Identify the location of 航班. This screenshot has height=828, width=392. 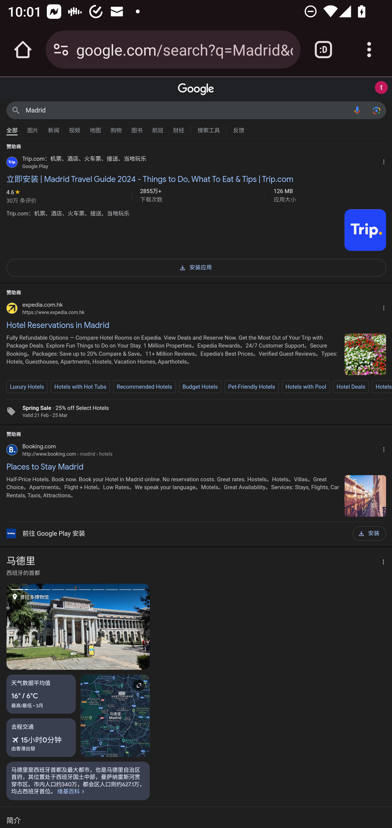
(158, 128).